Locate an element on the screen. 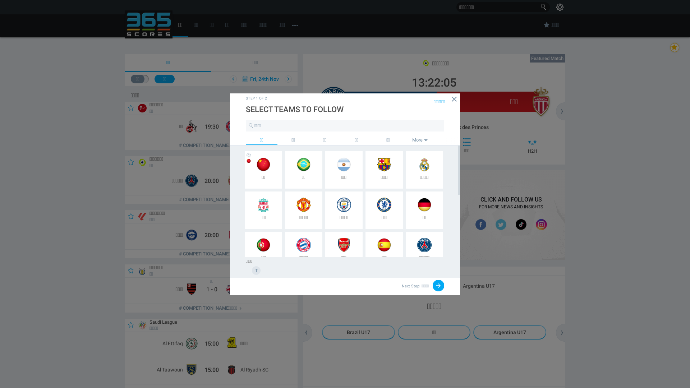 Image resolution: width=690 pixels, height=388 pixels. Saudi League is located at coordinates (162, 322).